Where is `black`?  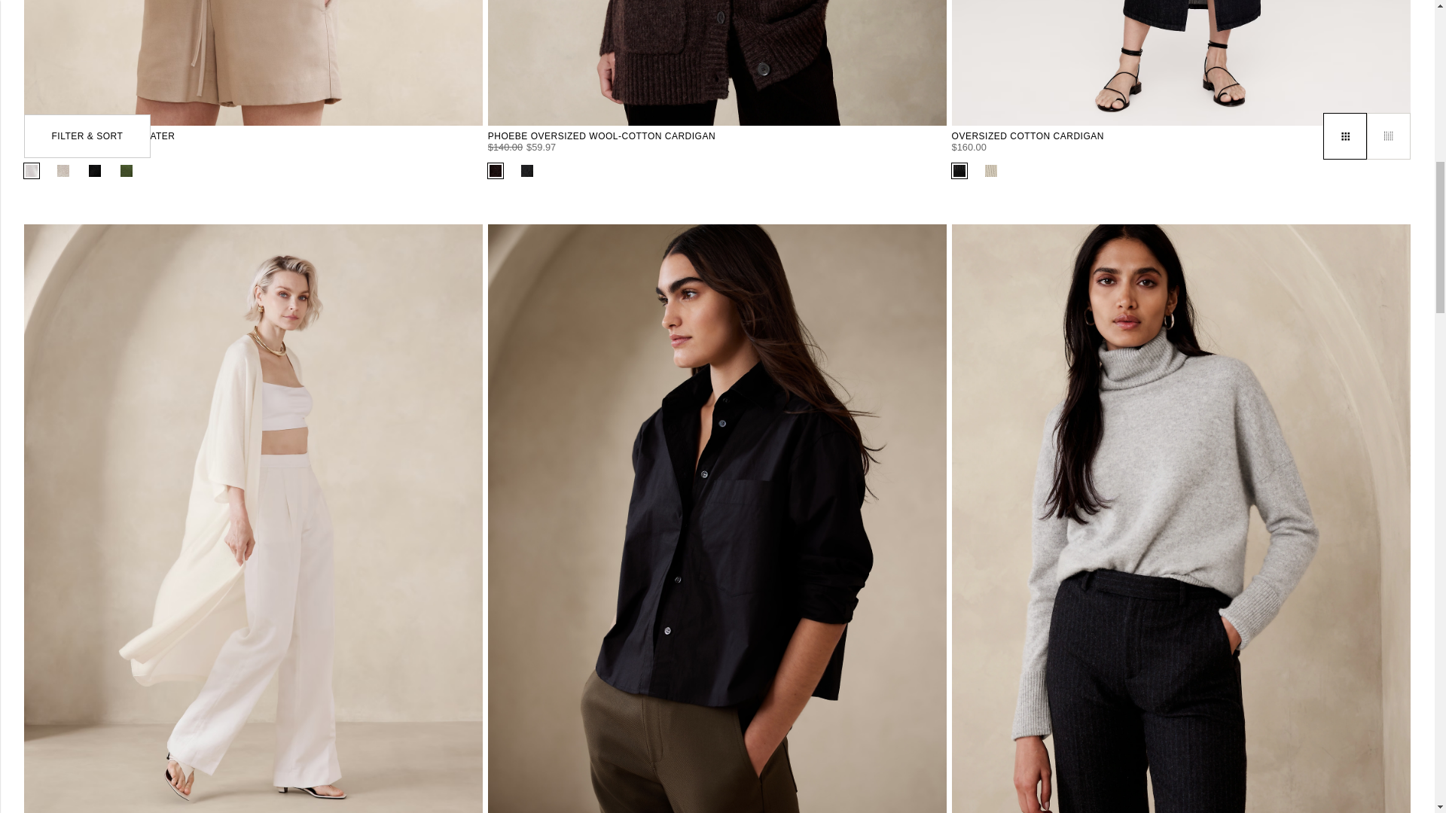 black is located at coordinates (527, 171).